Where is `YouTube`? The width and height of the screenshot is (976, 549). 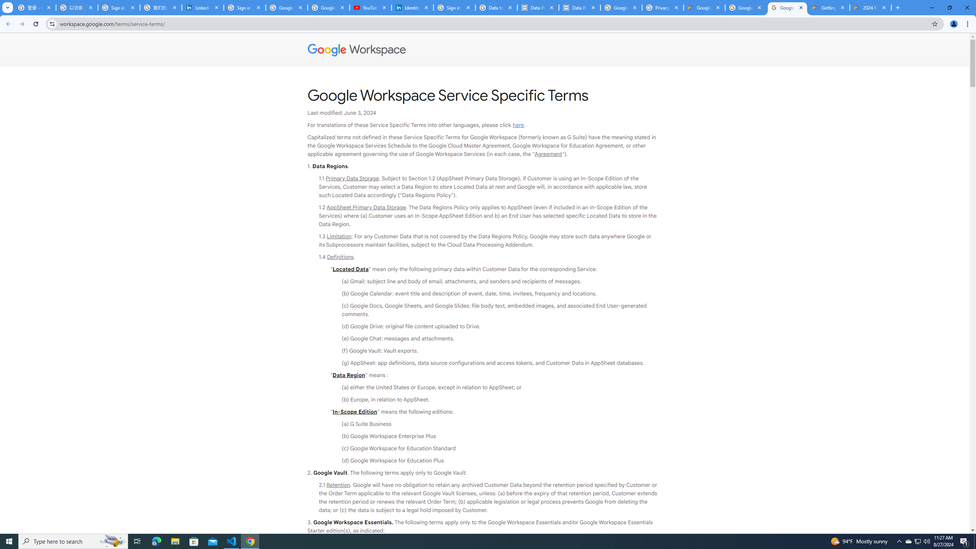 YouTube is located at coordinates (371, 8).